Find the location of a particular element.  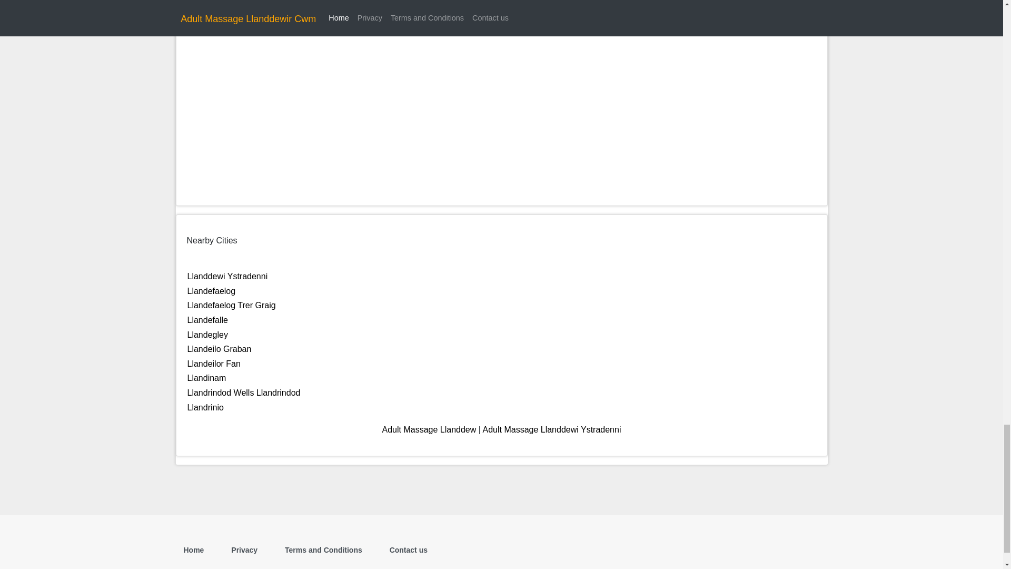

Llanddewi Ystradenni is located at coordinates (227, 276).